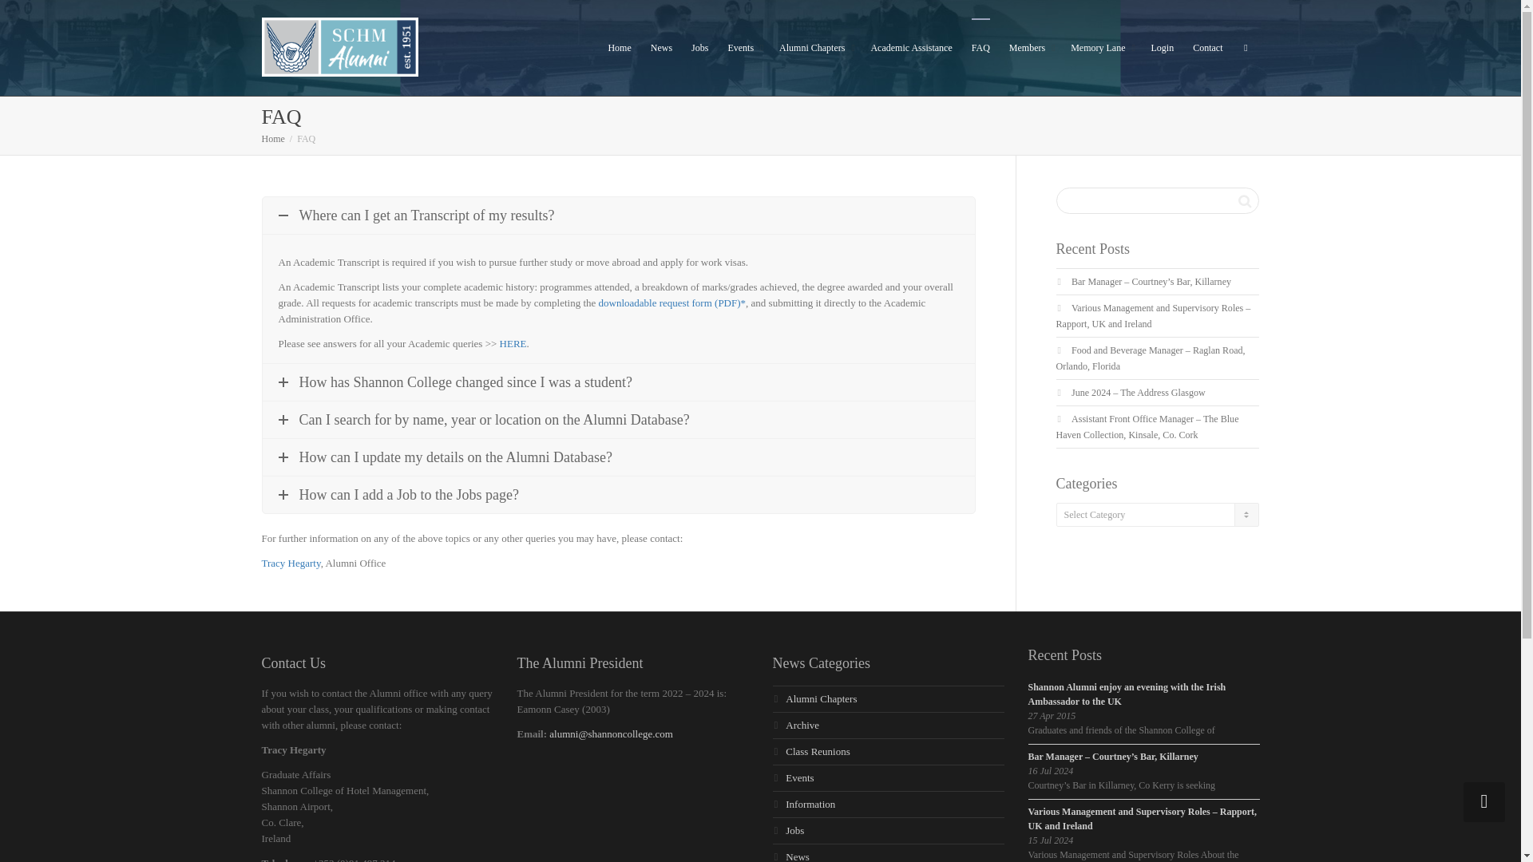 The width and height of the screenshot is (1533, 862). Describe the element at coordinates (273, 139) in the screenshot. I see `Home` at that location.